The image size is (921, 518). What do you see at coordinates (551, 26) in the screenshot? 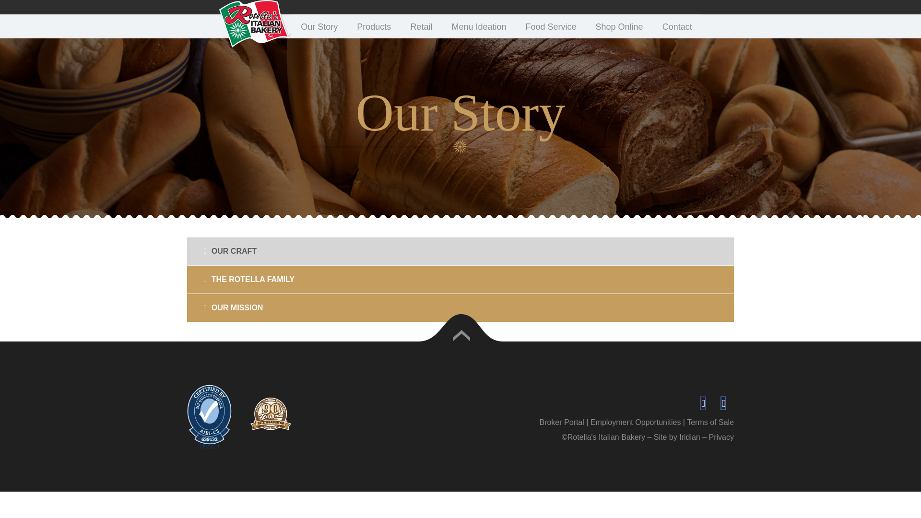
I see `Food Service` at bounding box center [551, 26].